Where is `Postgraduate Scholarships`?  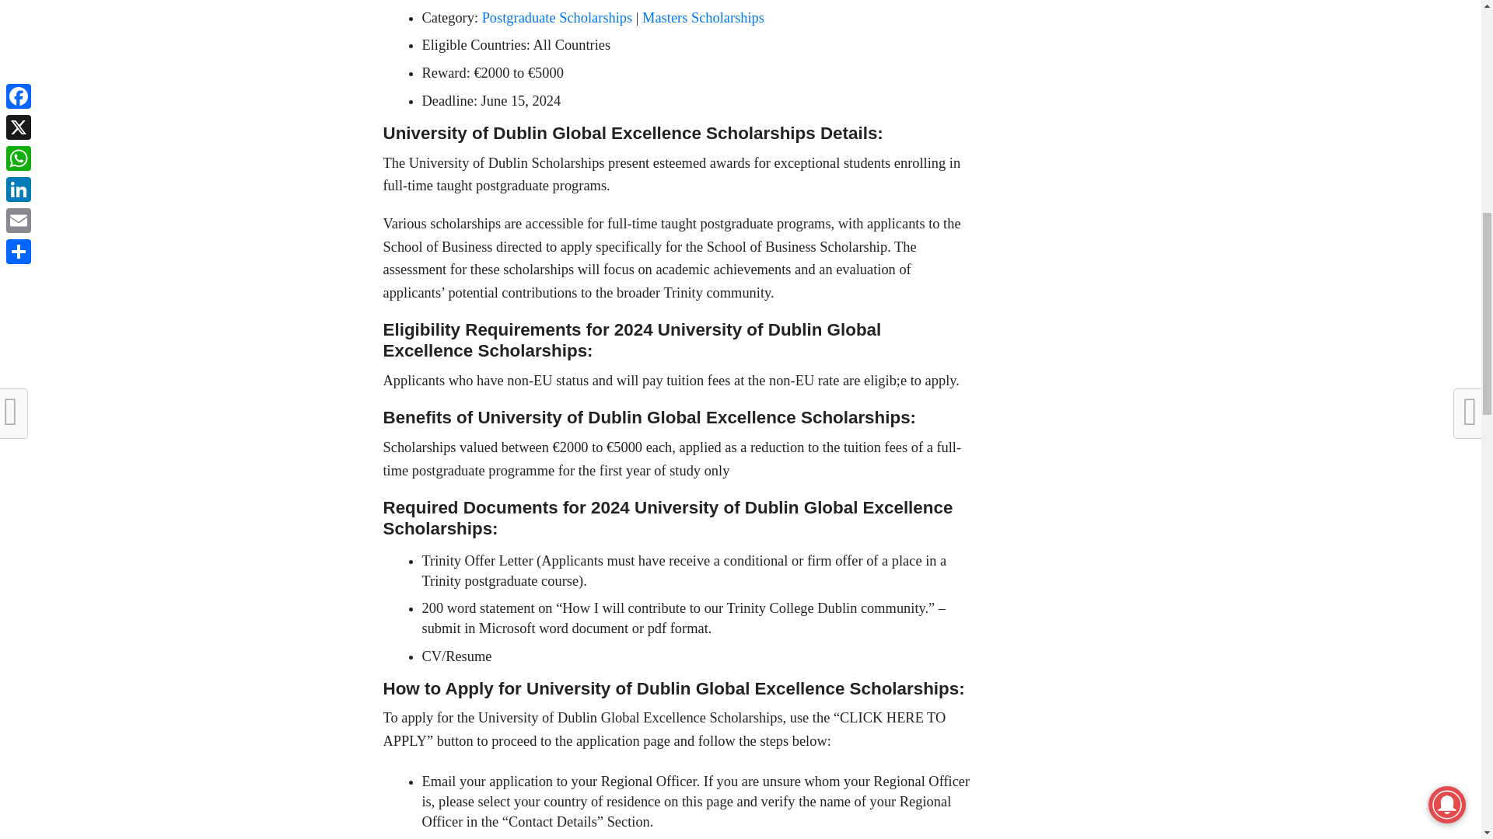
Postgraduate Scholarships is located at coordinates (558, 17).